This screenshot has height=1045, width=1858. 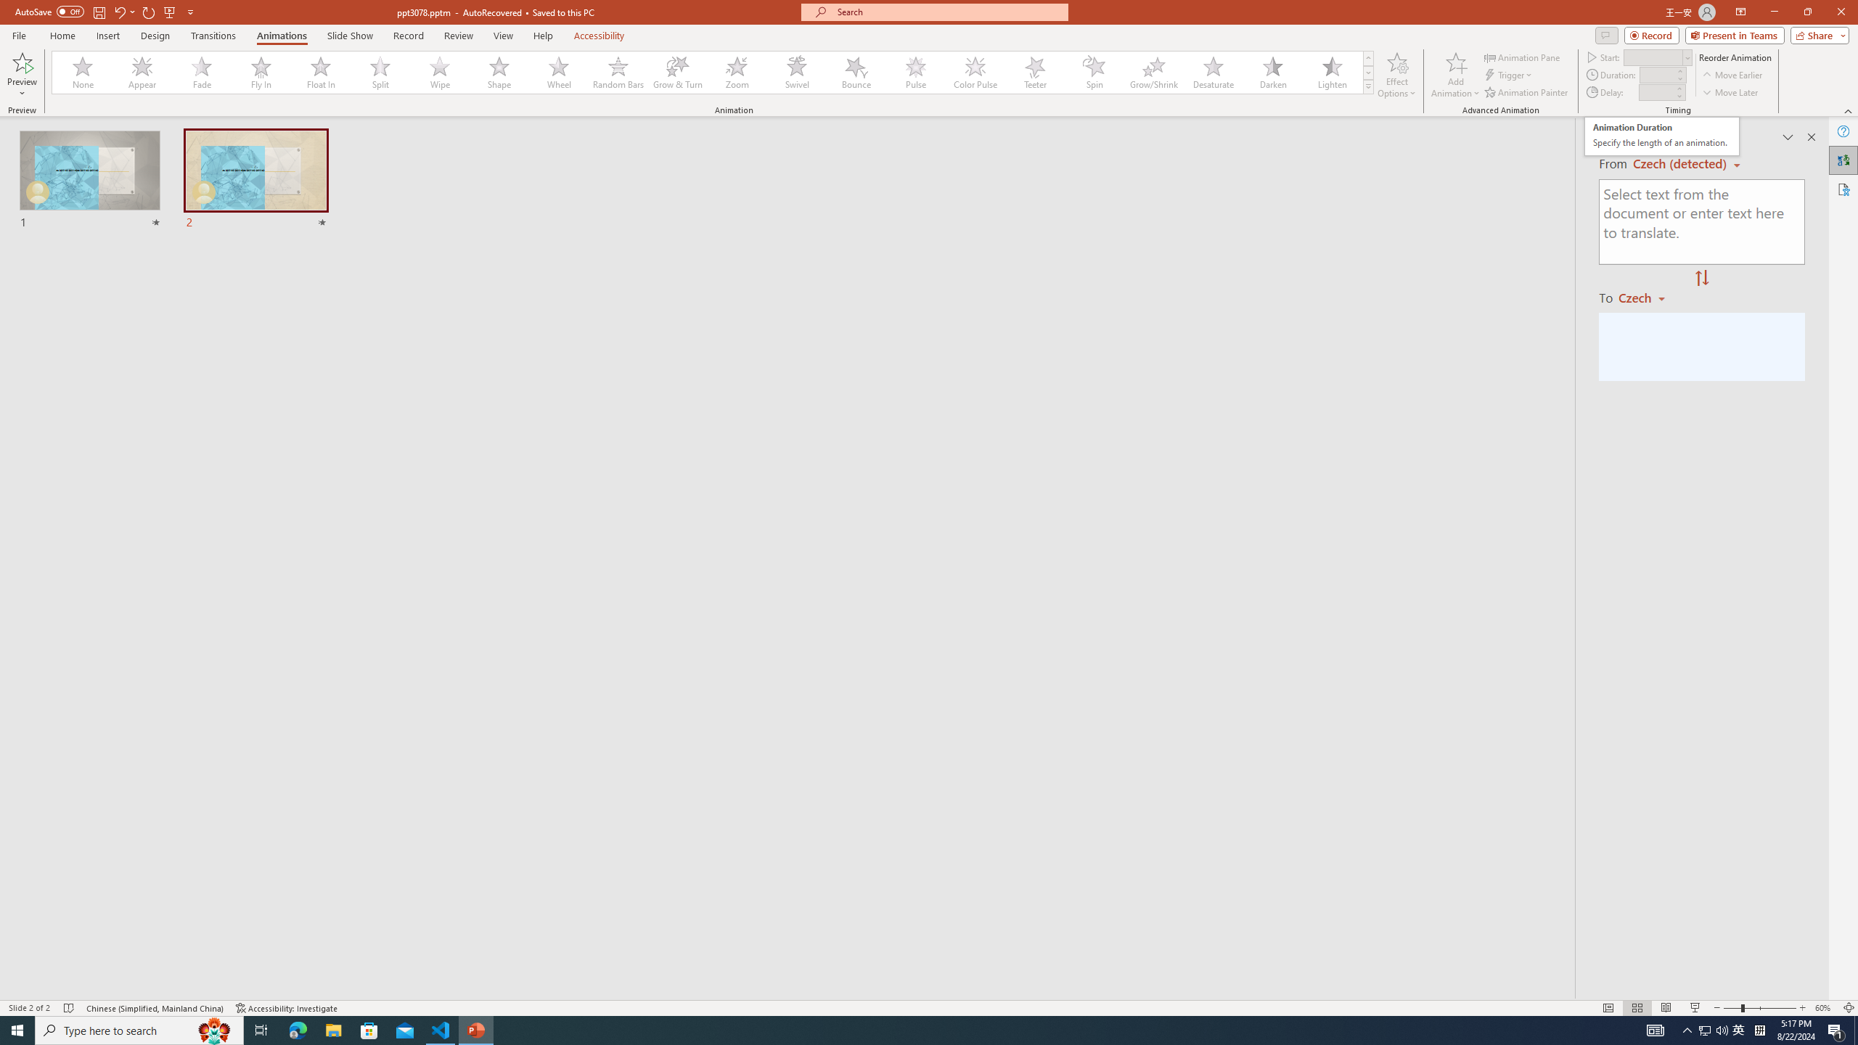 I want to click on AutomationID: AnimationGallery, so click(x=713, y=73).